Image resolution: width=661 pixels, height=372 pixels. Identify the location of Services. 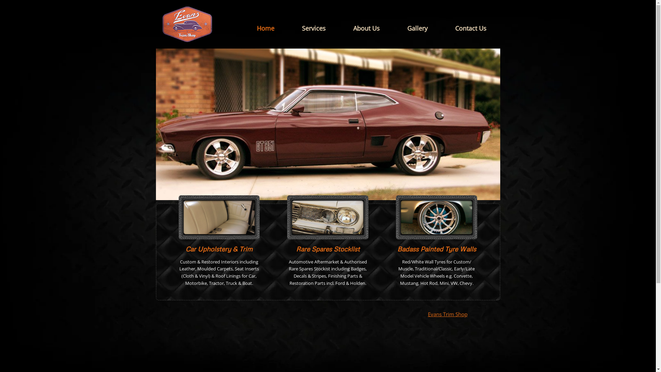
(313, 28).